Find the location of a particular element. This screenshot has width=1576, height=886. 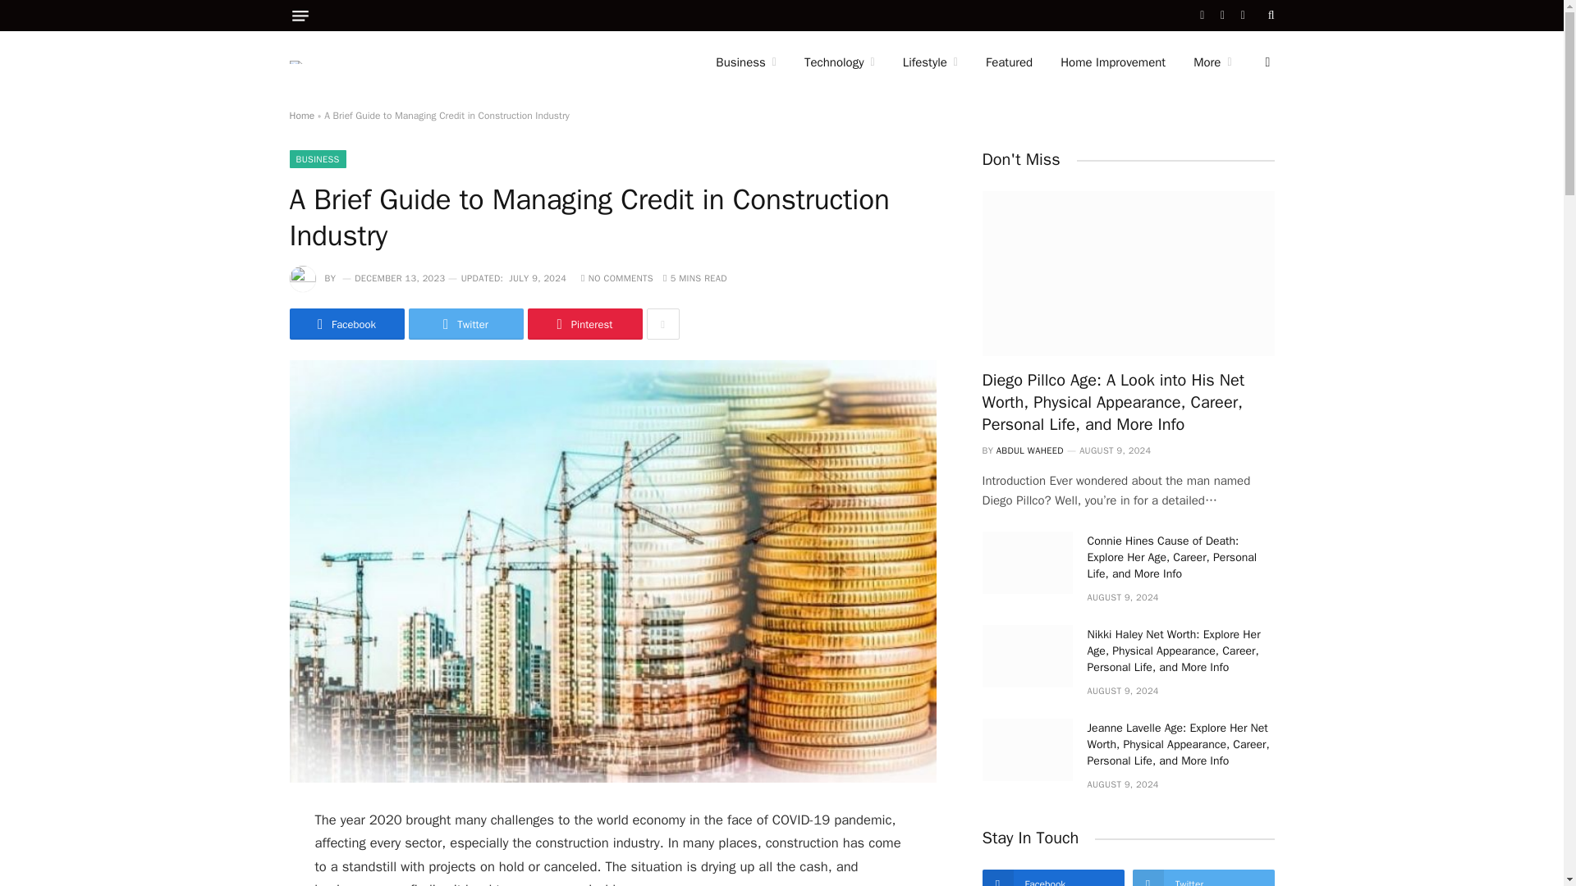

Technology is located at coordinates (839, 62).